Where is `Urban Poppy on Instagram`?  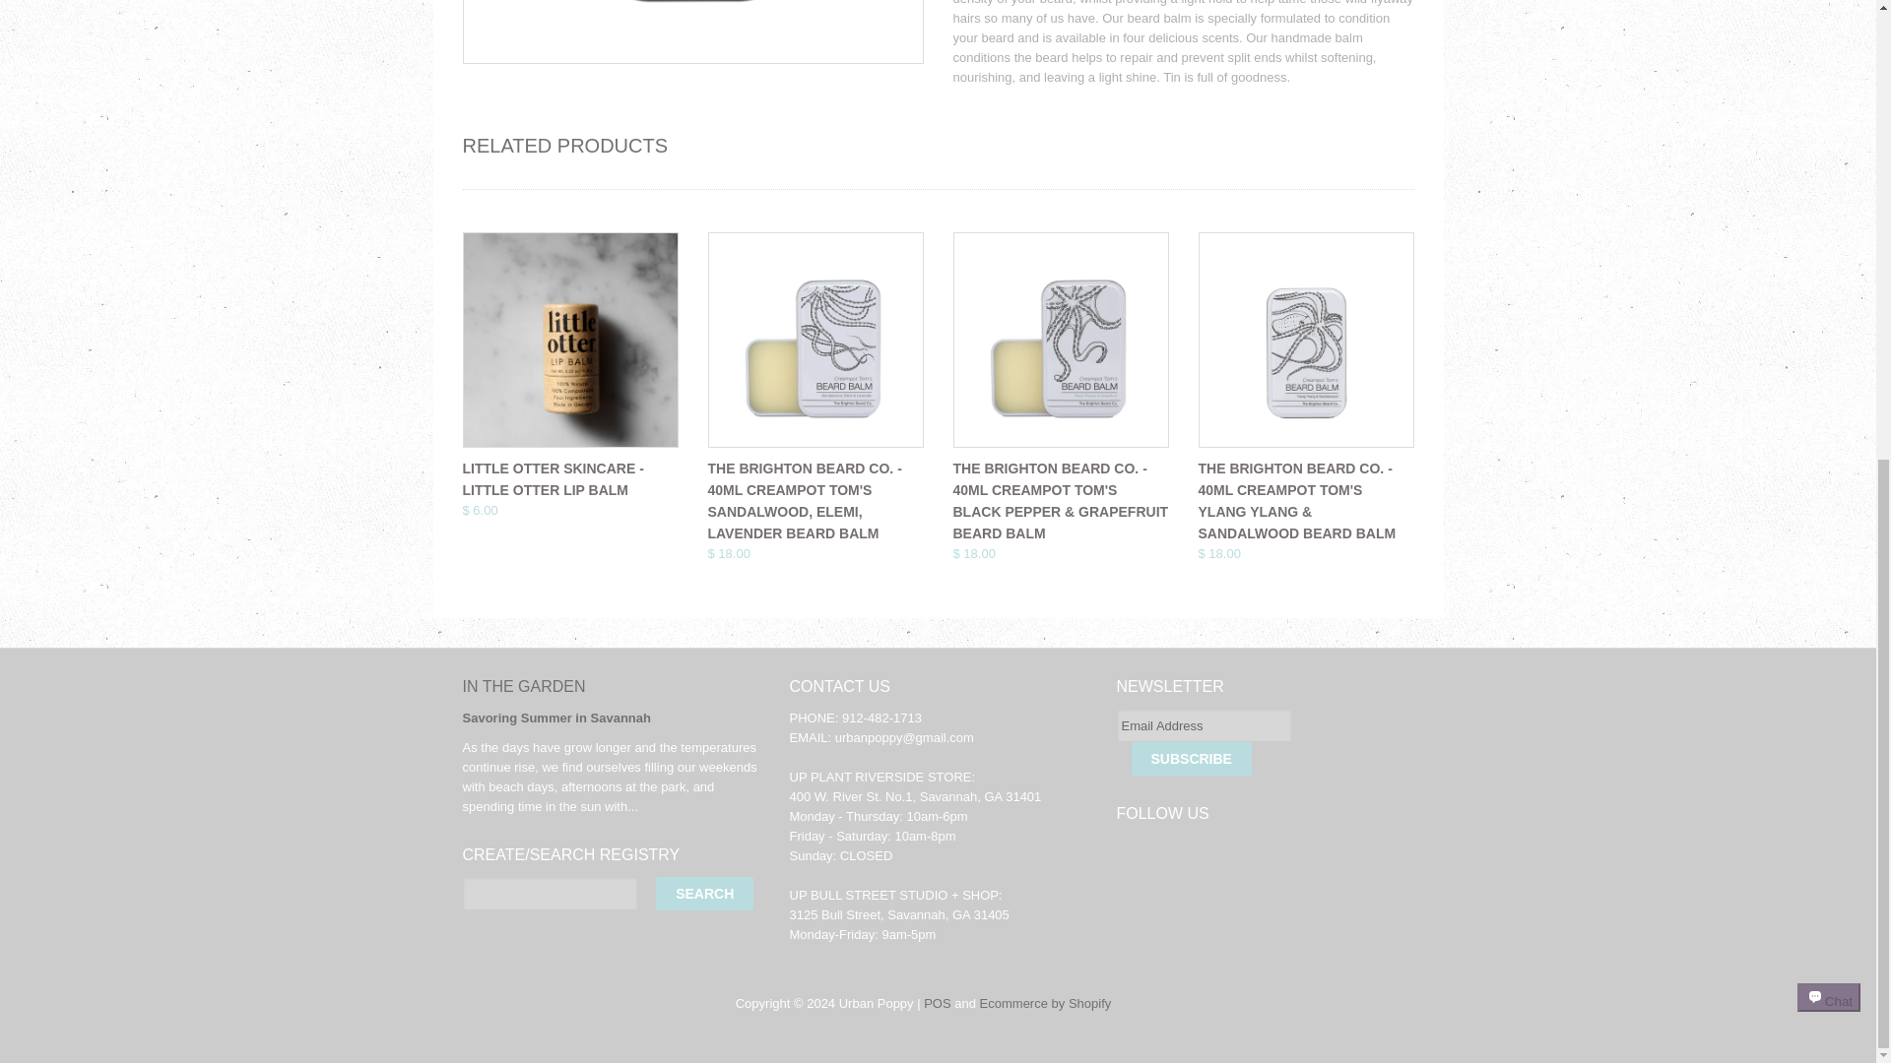
Urban Poppy on Instagram is located at coordinates (1214, 850).